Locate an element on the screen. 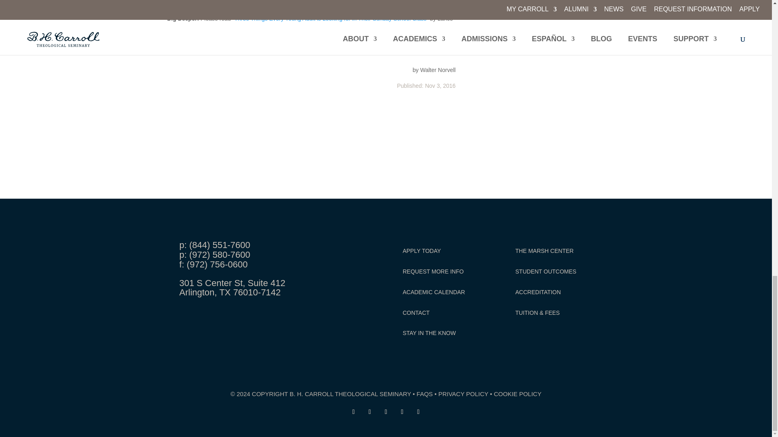 This screenshot has width=778, height=437. Follow on LinkedIn is located at coordinates (418, 412).